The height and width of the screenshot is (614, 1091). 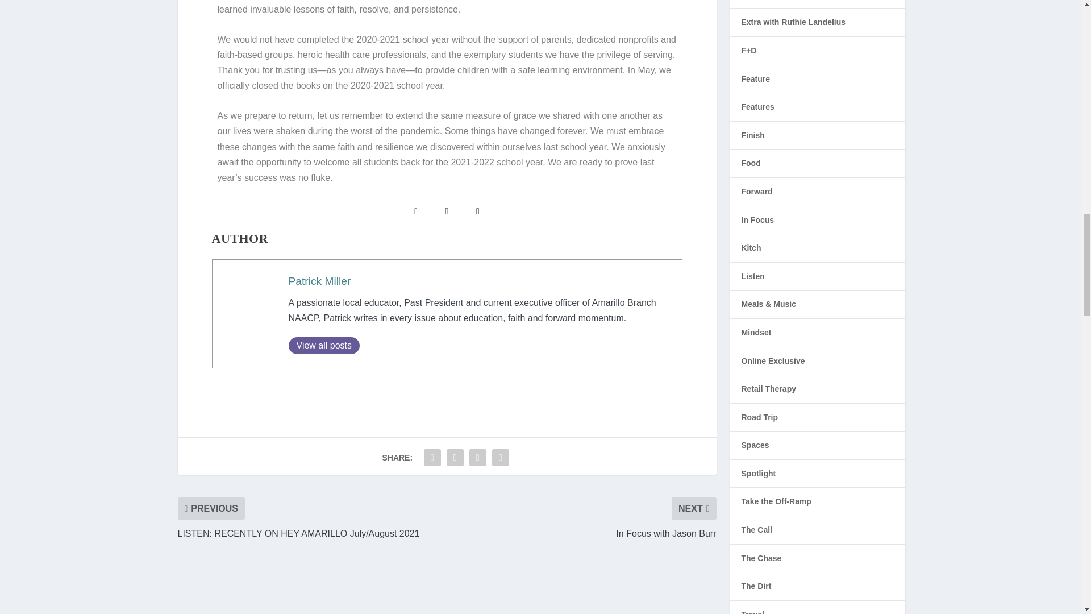 I want to click on Share "Forward with Patrick Miller" via Facebook, so click(x=432, y=458).